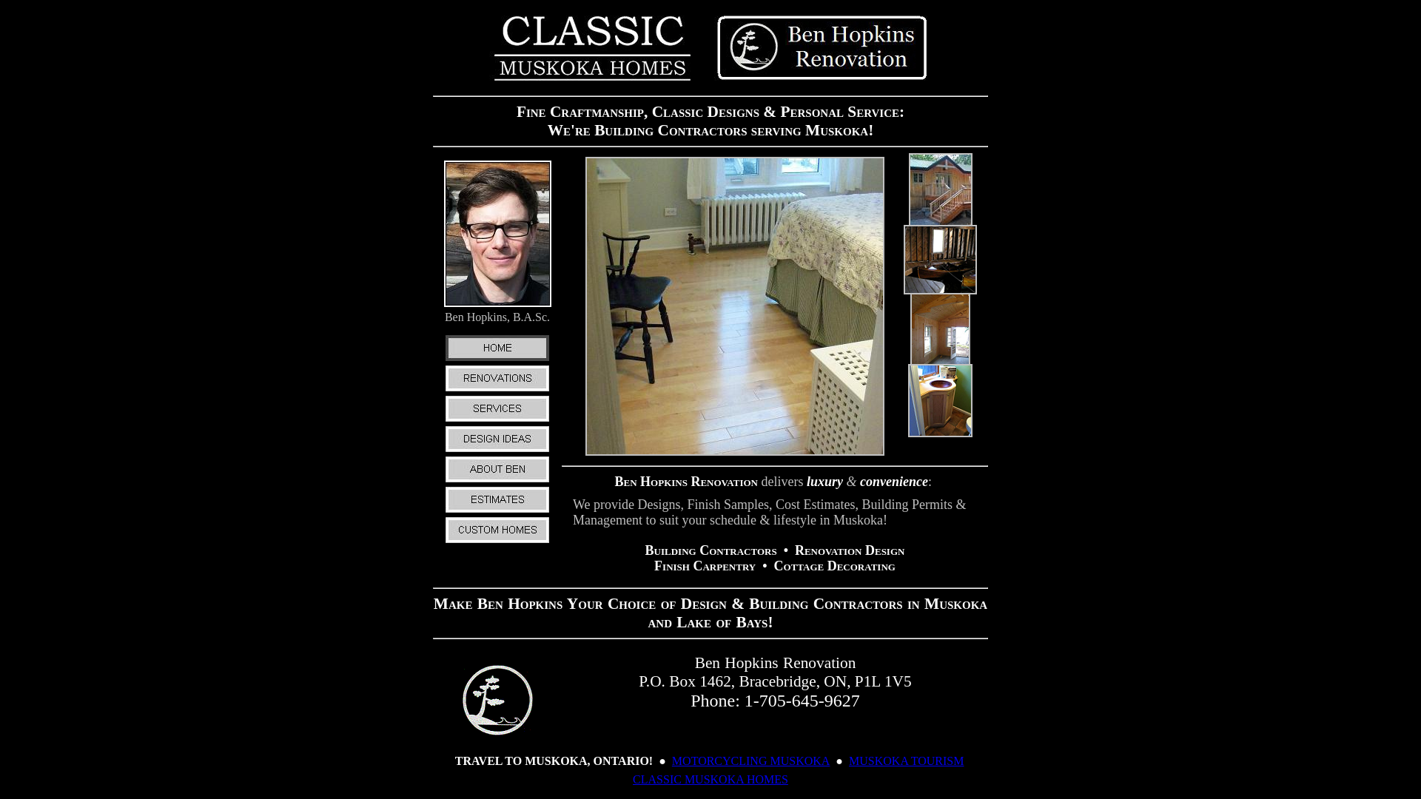  Describe the element at coordinates (497, 450) in the screenshot. I see `DESIGN IDEAS` at that location.